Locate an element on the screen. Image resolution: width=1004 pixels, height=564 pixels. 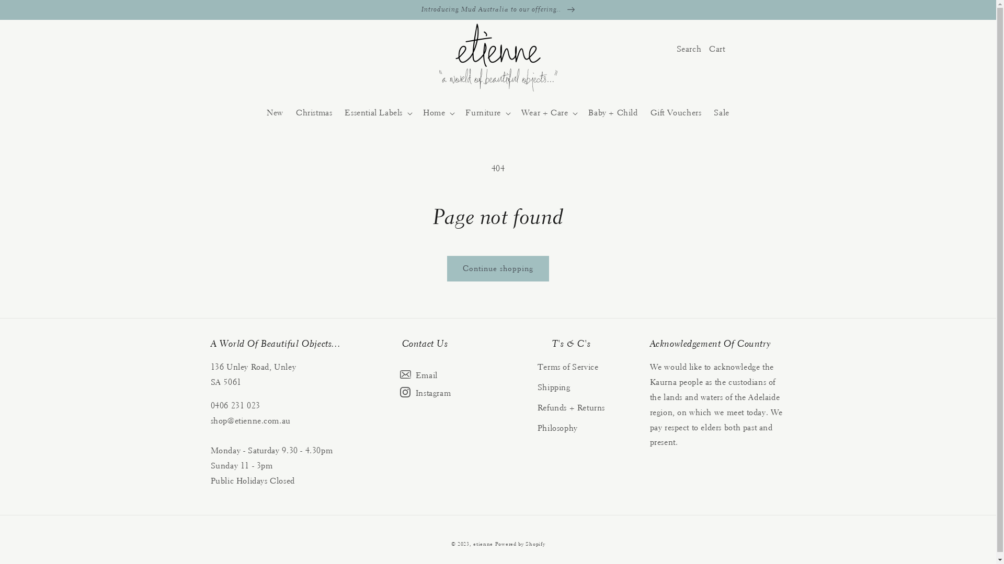
Baby + Child is located at coordinates (613, 113).